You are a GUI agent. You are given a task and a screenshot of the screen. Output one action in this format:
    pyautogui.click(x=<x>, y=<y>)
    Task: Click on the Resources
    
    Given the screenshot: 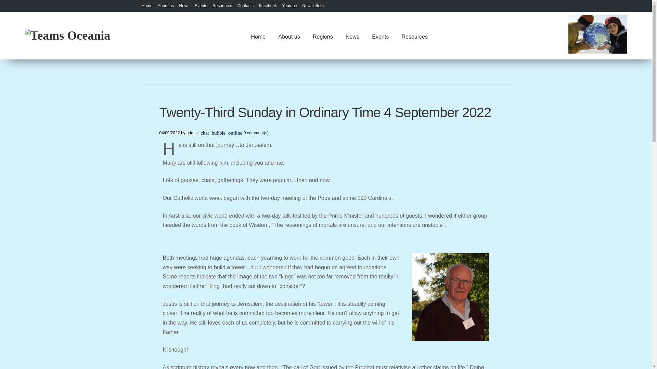 What is the action you would take?
    pyautogui.click(x=222, y=5)
    